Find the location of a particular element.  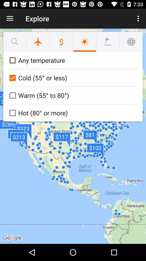

swipe until the hot 80 or is located at coordinates (72, 113).